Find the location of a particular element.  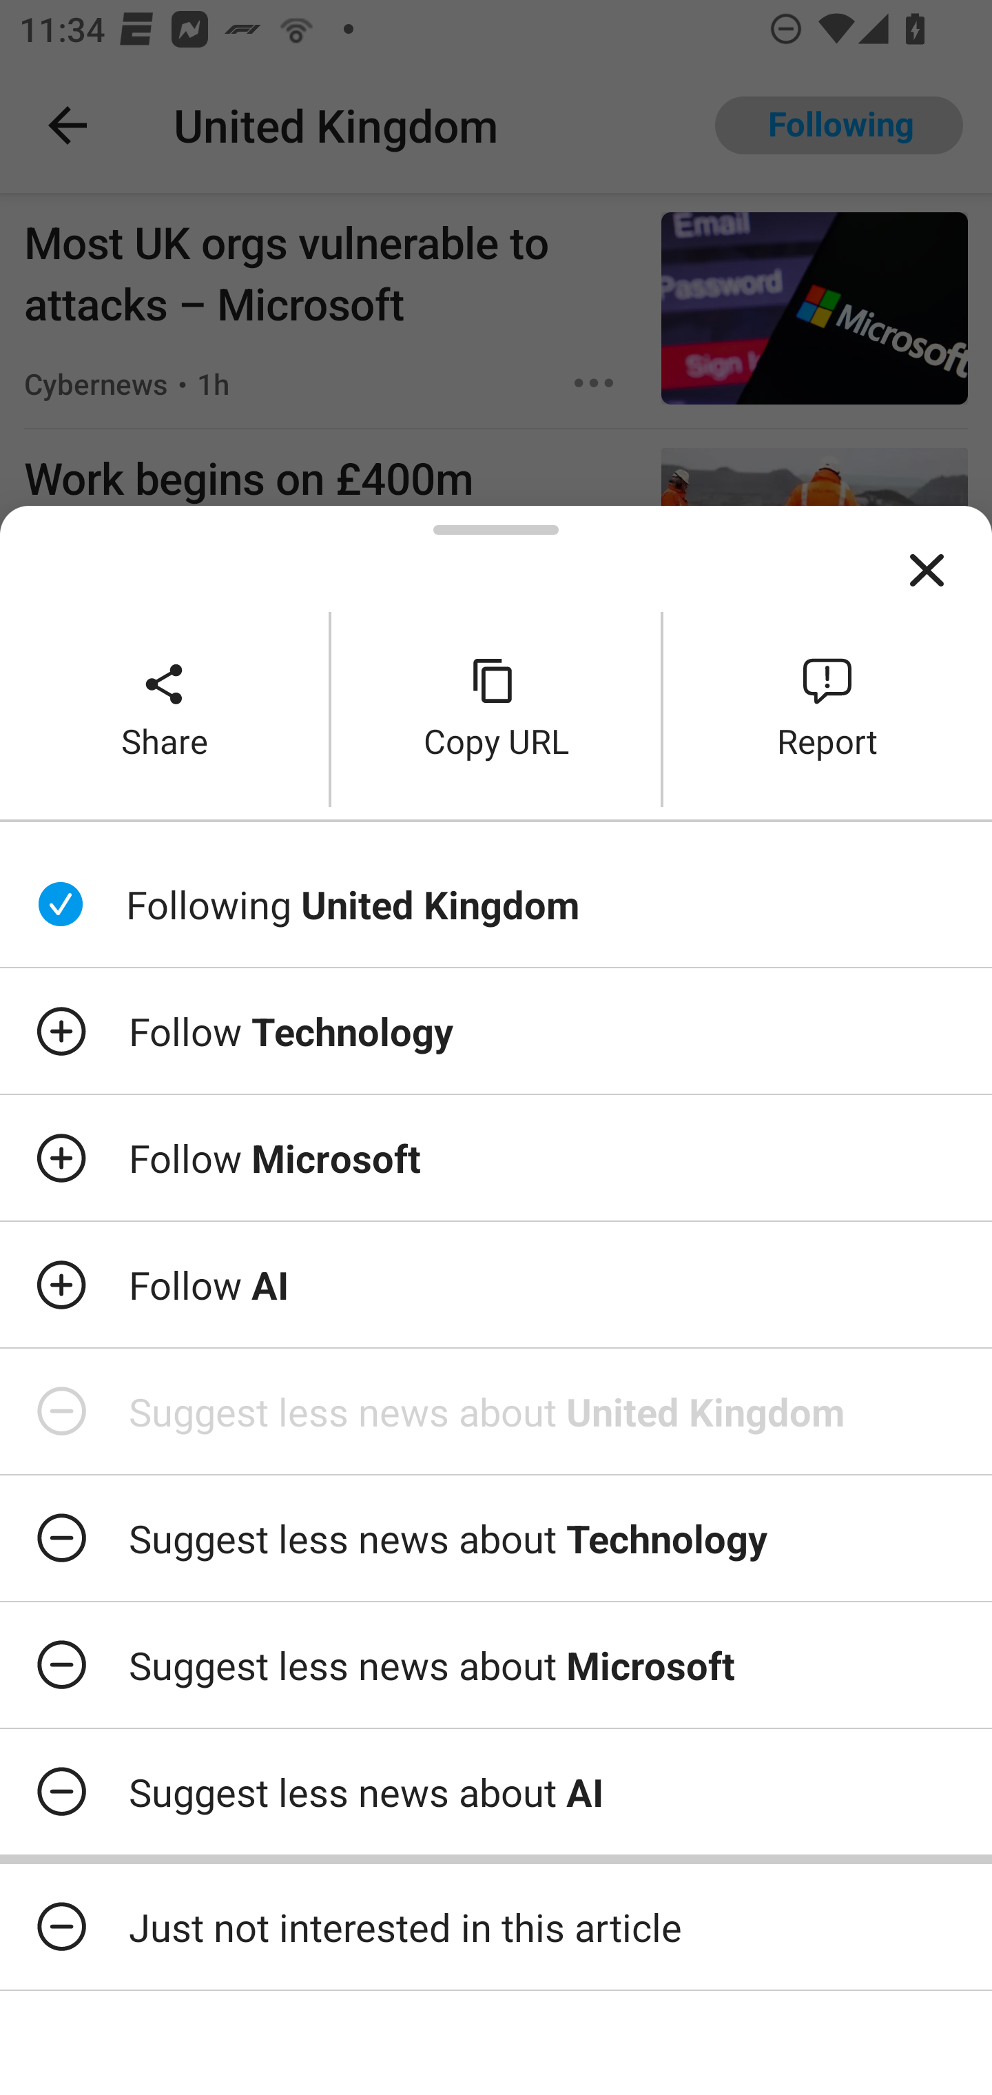

Share is located at coordinates (164, 708).